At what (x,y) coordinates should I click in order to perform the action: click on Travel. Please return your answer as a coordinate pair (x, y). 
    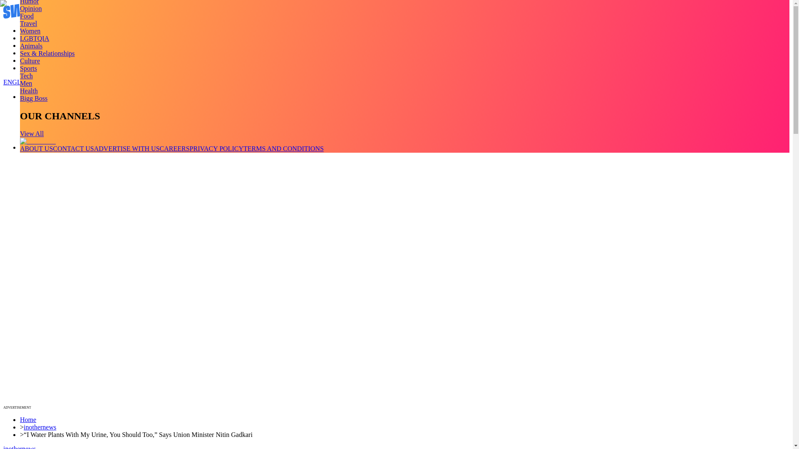
    Looking at the image, I should click on (28, 23).